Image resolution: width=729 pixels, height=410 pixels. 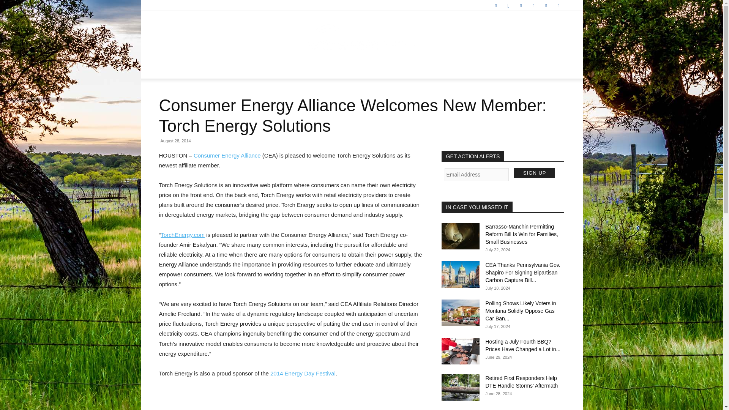 What do you see at coordinates (495, 5) in the screenshot?
I see `Facebook` at bounding box center [495, 5].